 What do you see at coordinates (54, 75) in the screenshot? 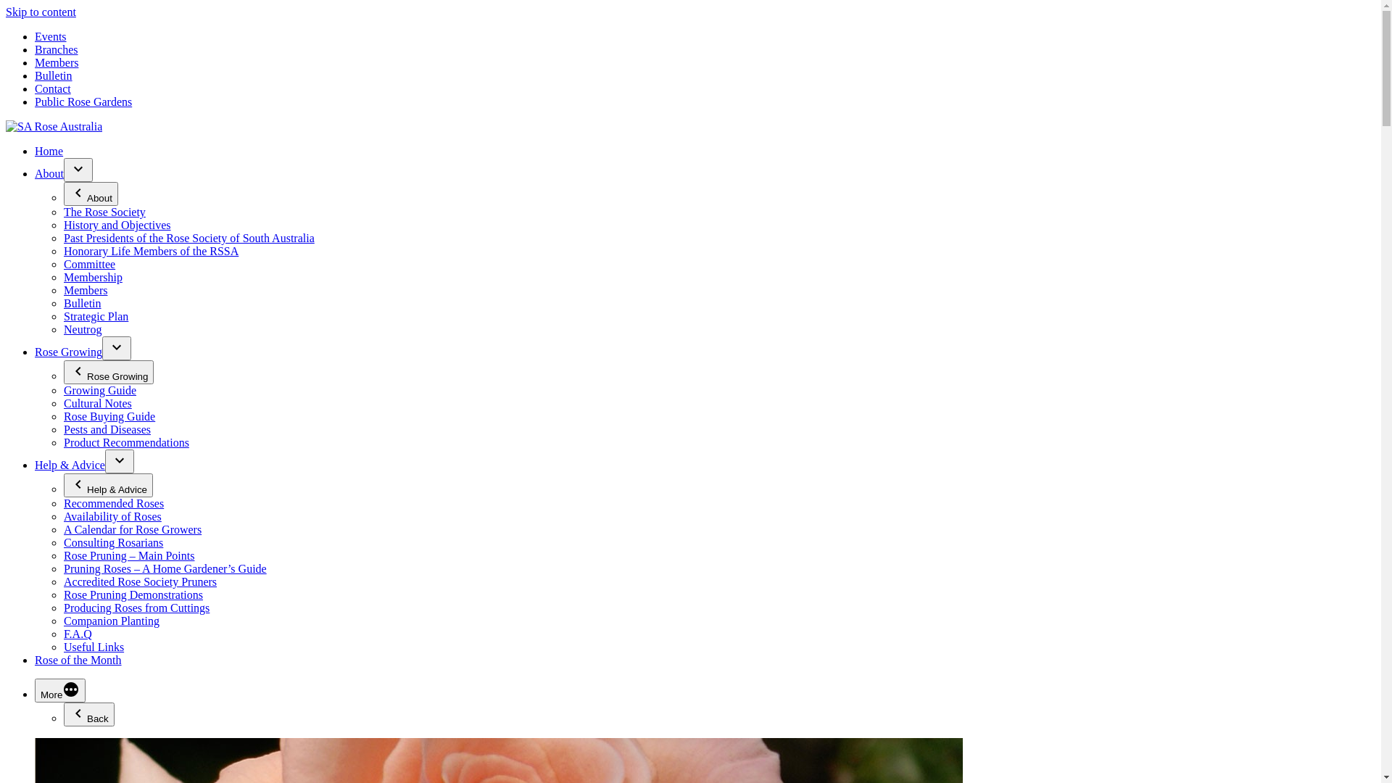
I see `Bulletin` at bounding box center [54, 75].